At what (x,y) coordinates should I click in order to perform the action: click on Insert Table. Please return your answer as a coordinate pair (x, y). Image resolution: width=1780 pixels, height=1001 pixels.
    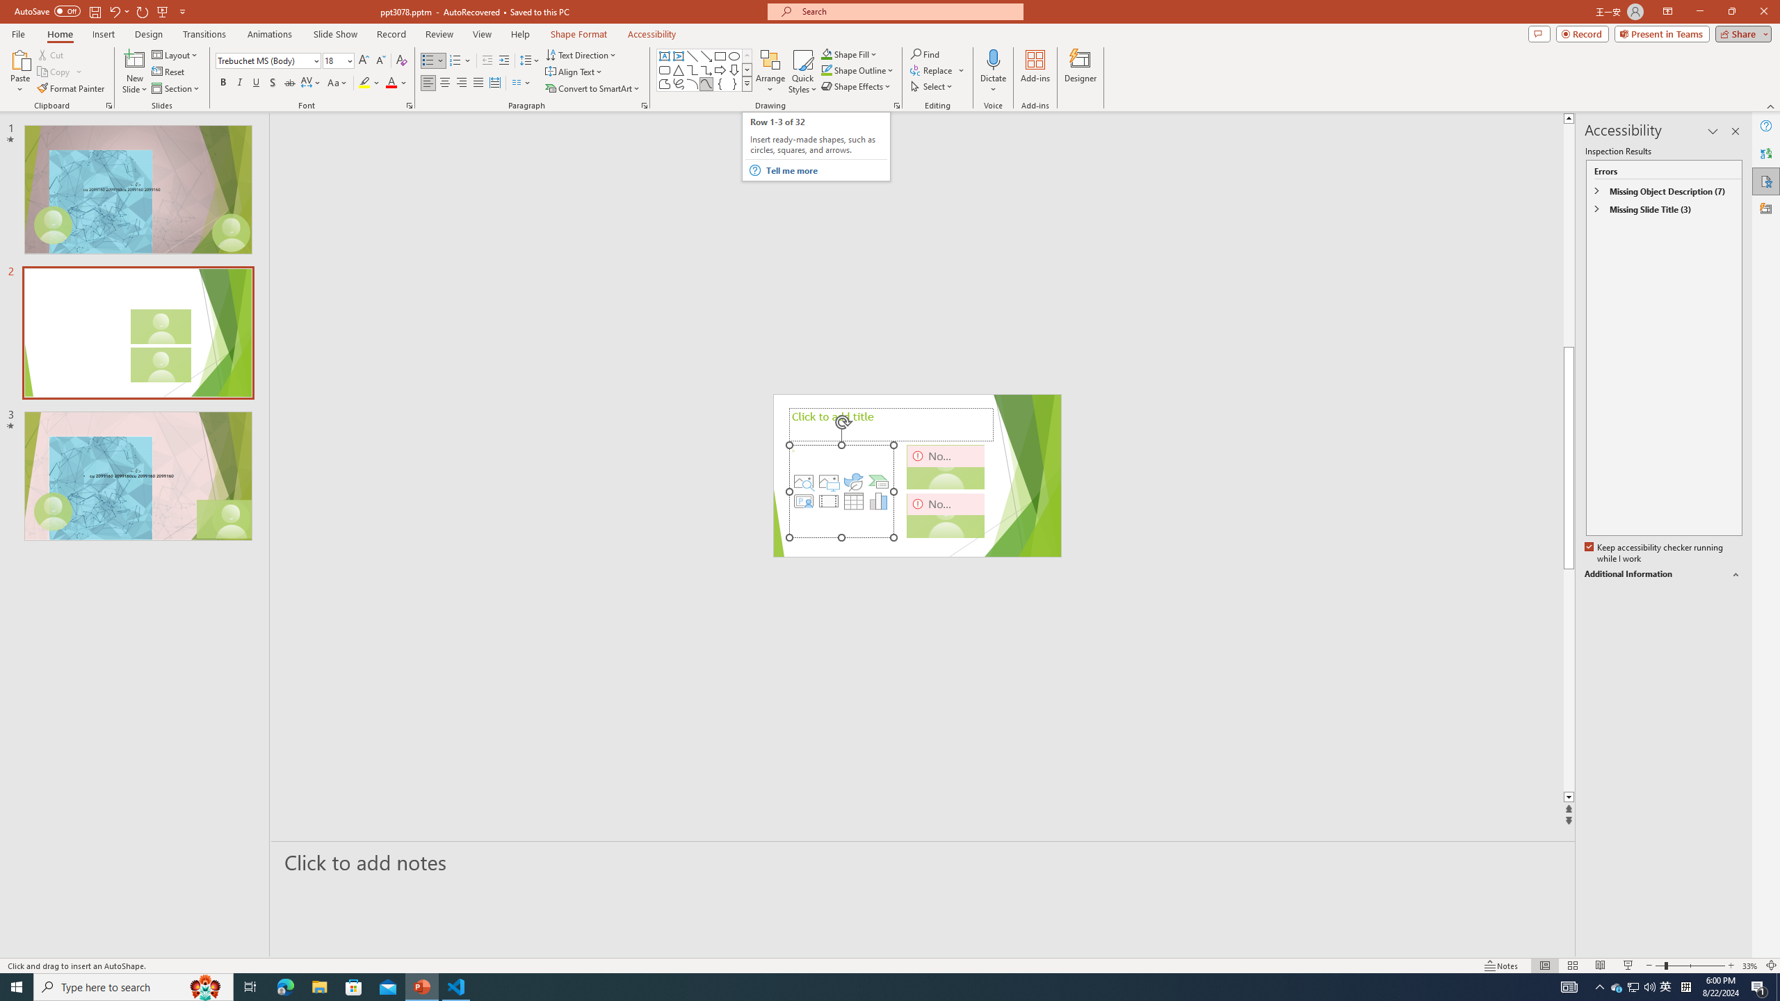
    Looking at the image, I should click on (853, 500).